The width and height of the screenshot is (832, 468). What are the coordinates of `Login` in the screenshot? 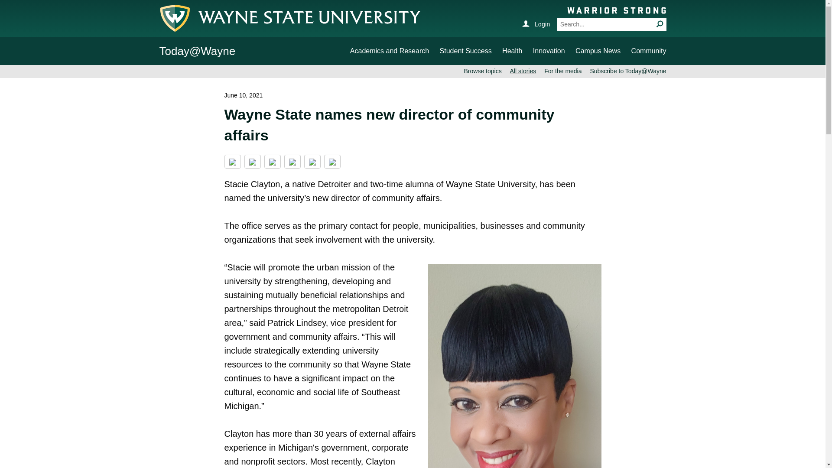 It's located at (536, 23).